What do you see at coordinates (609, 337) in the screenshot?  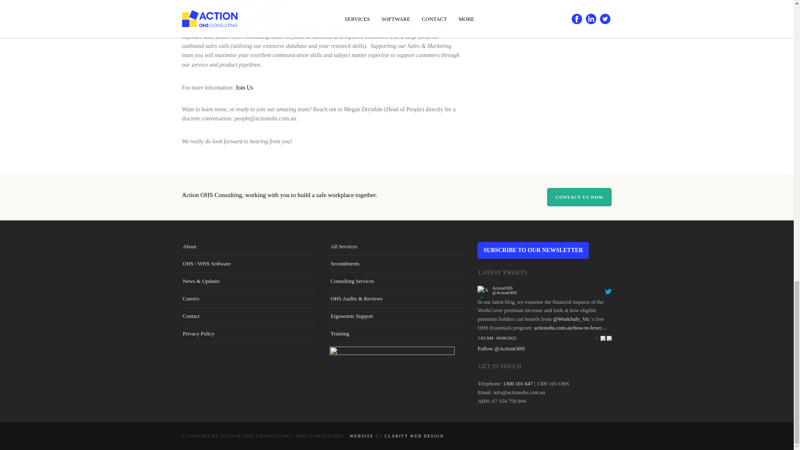 I see `favorite` at bounding box center [609, 337].